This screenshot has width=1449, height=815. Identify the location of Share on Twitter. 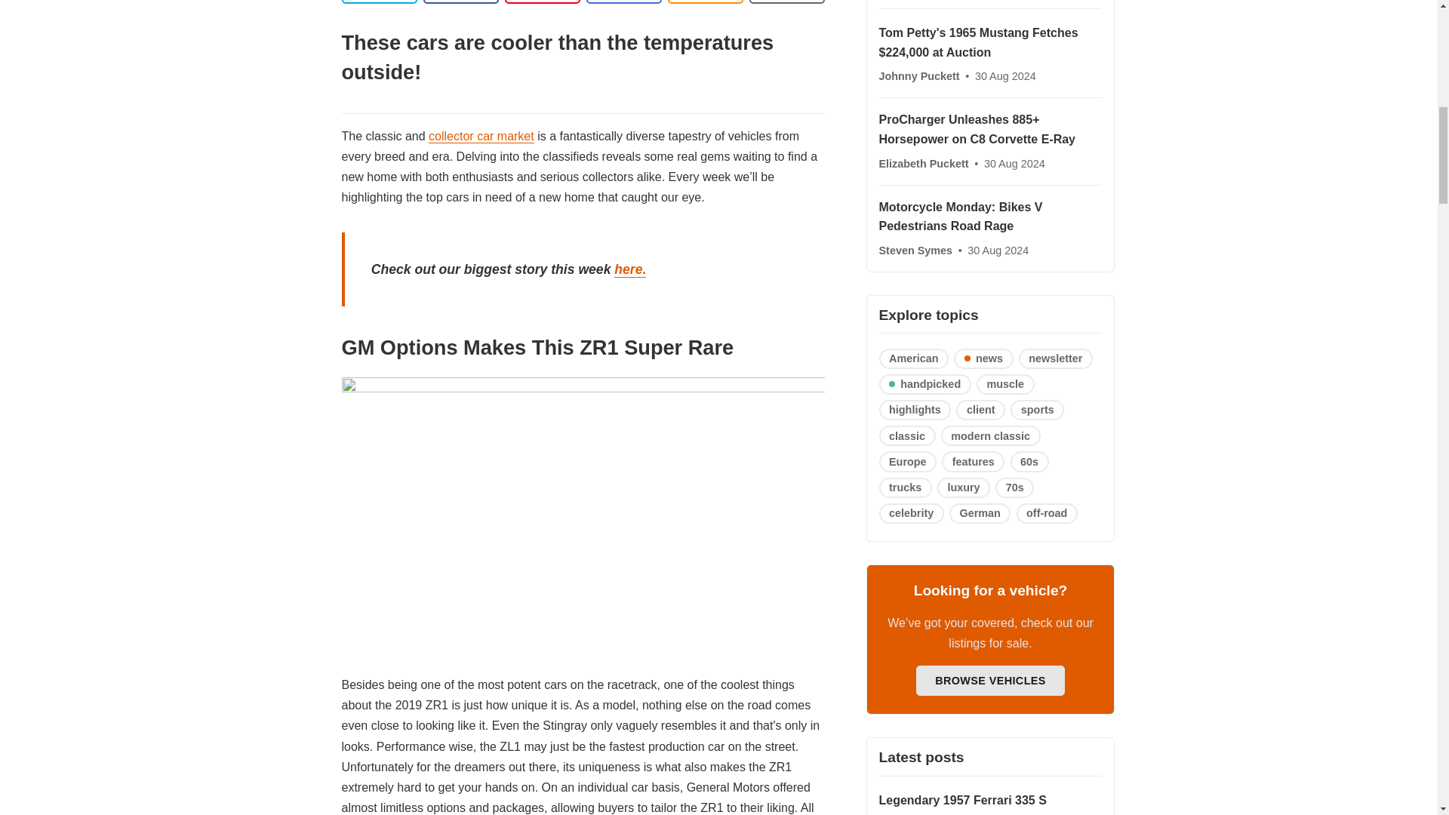
(379, 2).